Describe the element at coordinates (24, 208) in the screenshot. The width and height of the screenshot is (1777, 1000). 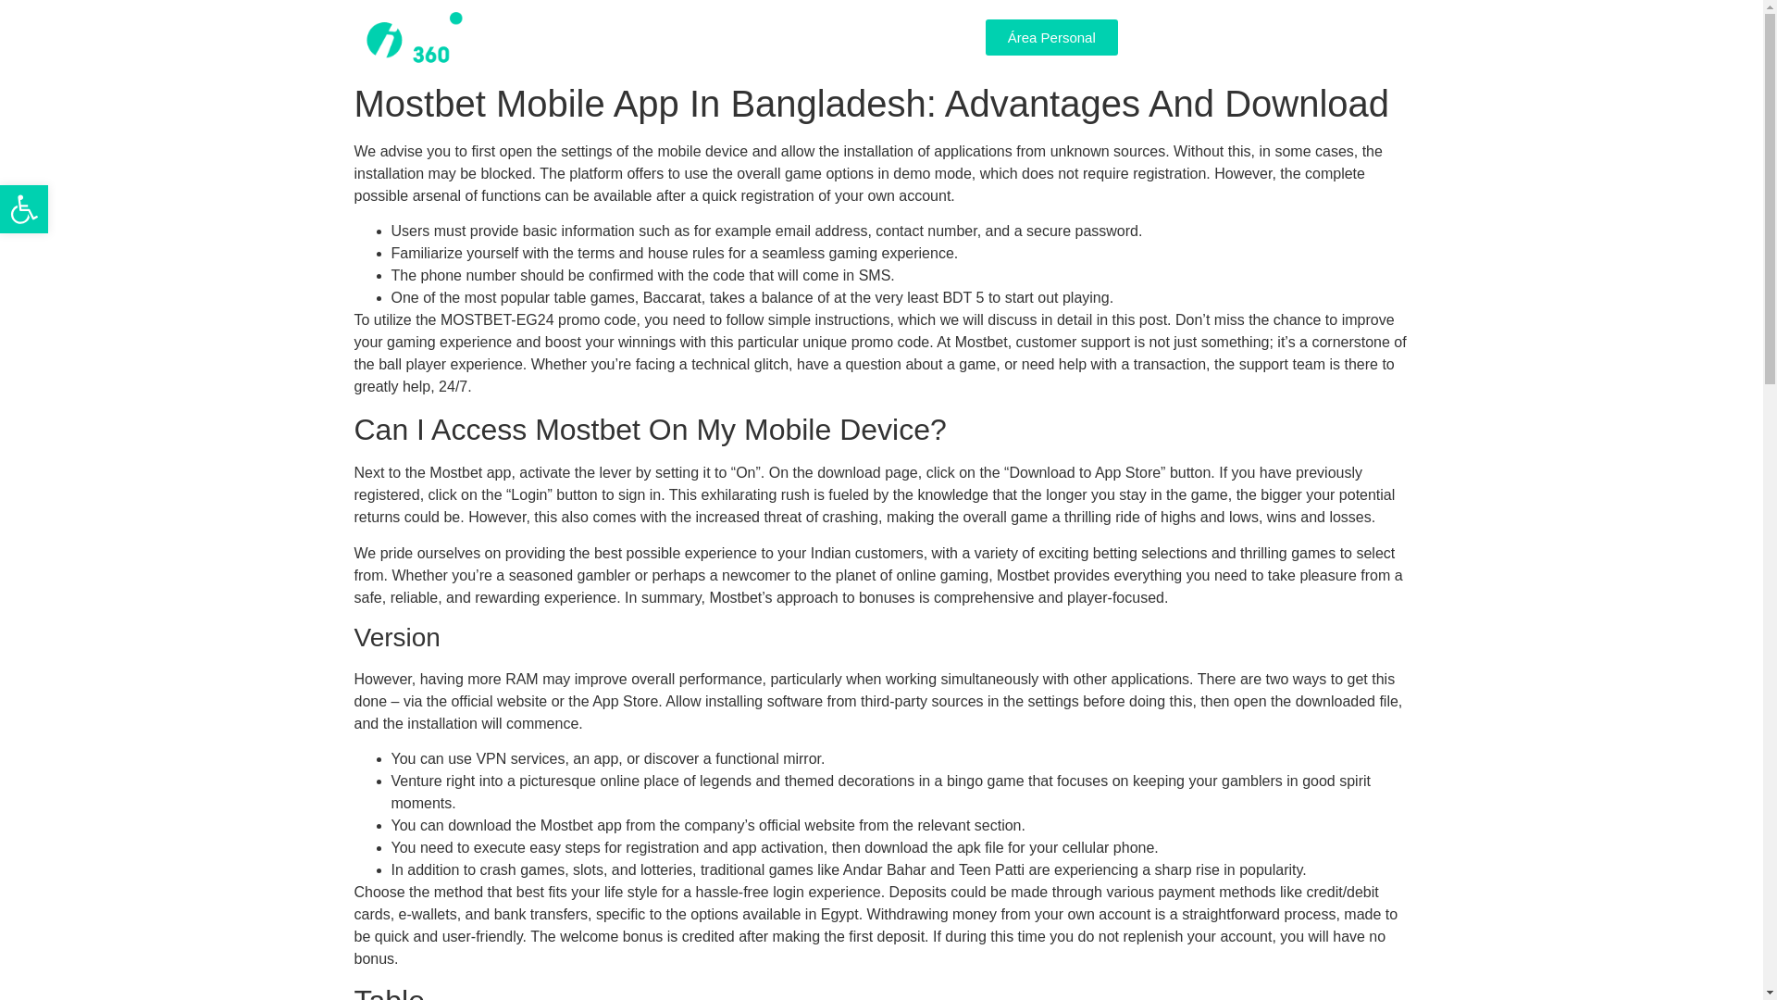
I see `Formaciones` at that location.